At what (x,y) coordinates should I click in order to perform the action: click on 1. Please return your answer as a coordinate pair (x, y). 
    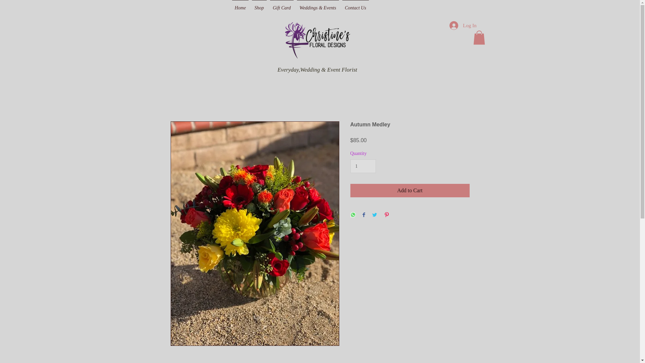
    Looking at the image, I should click on (363, 166).